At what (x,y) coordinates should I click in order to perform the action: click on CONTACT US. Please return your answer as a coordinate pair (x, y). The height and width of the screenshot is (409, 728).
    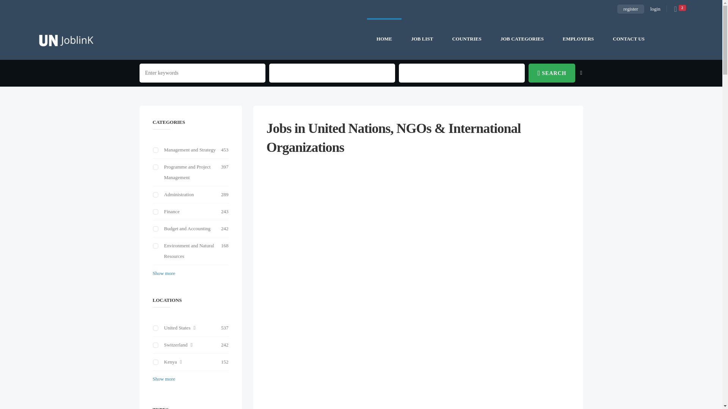
    Looking at the image, I should click on (629, 39).